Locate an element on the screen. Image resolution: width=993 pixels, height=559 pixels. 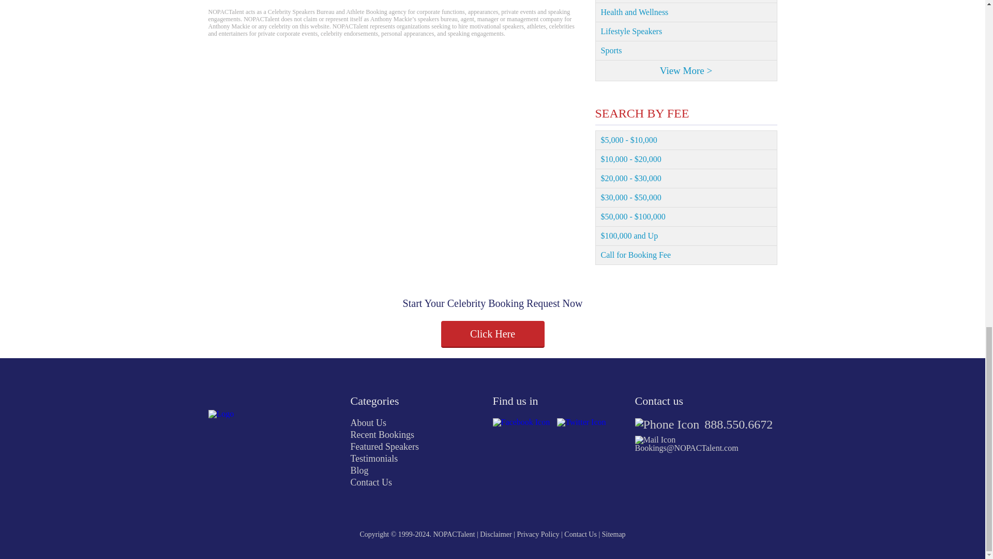
Entertainment is located at coordinates (686, 2).